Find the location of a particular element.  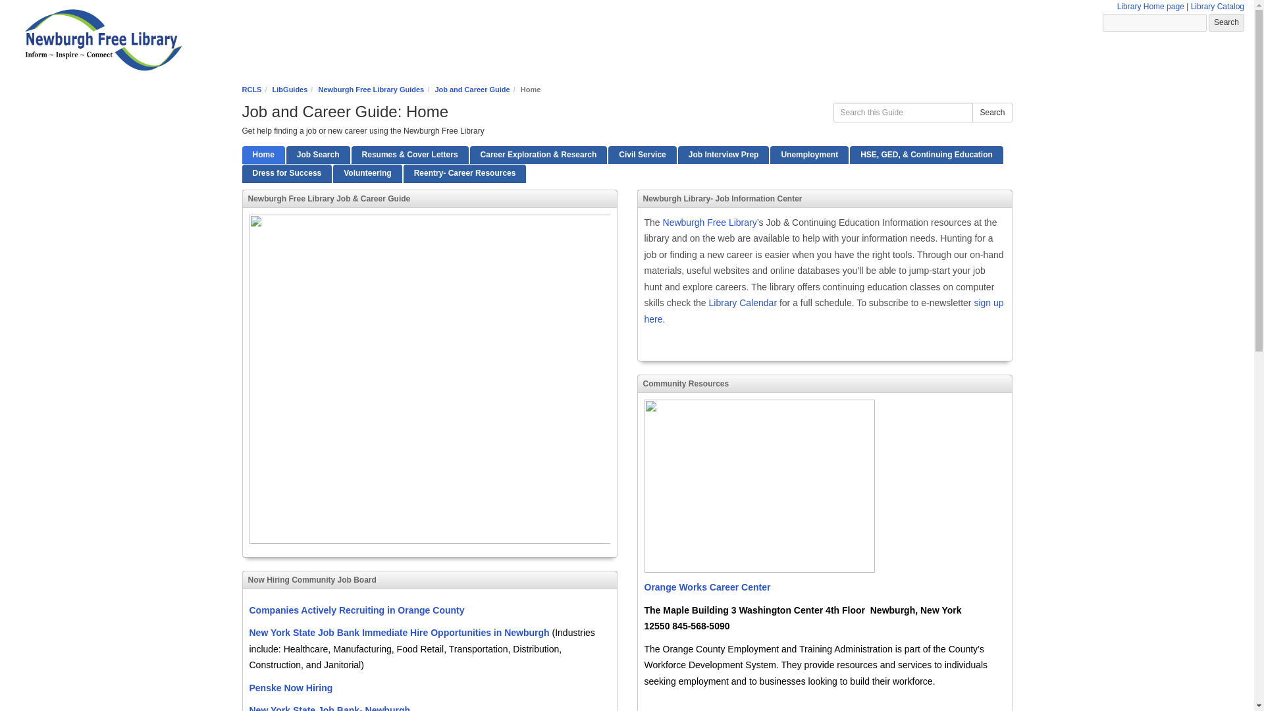

Library Catalog is located at coordinates (1217, 7).